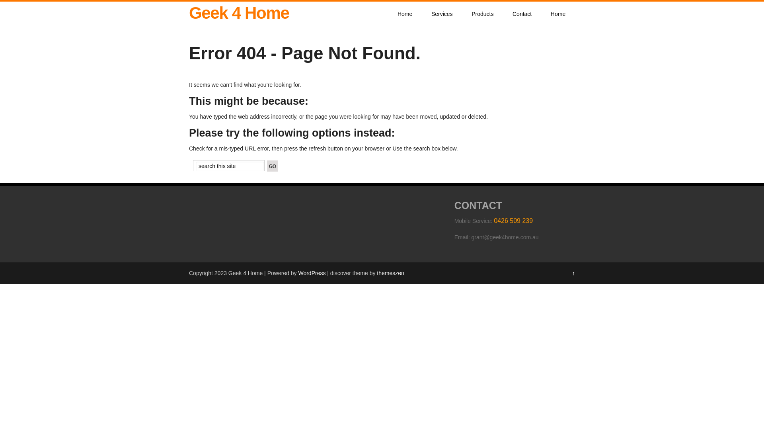  What do you see at coordinates (390, 273) in the screenshot?
I see `themeszen` at bounding box center [390, 273].